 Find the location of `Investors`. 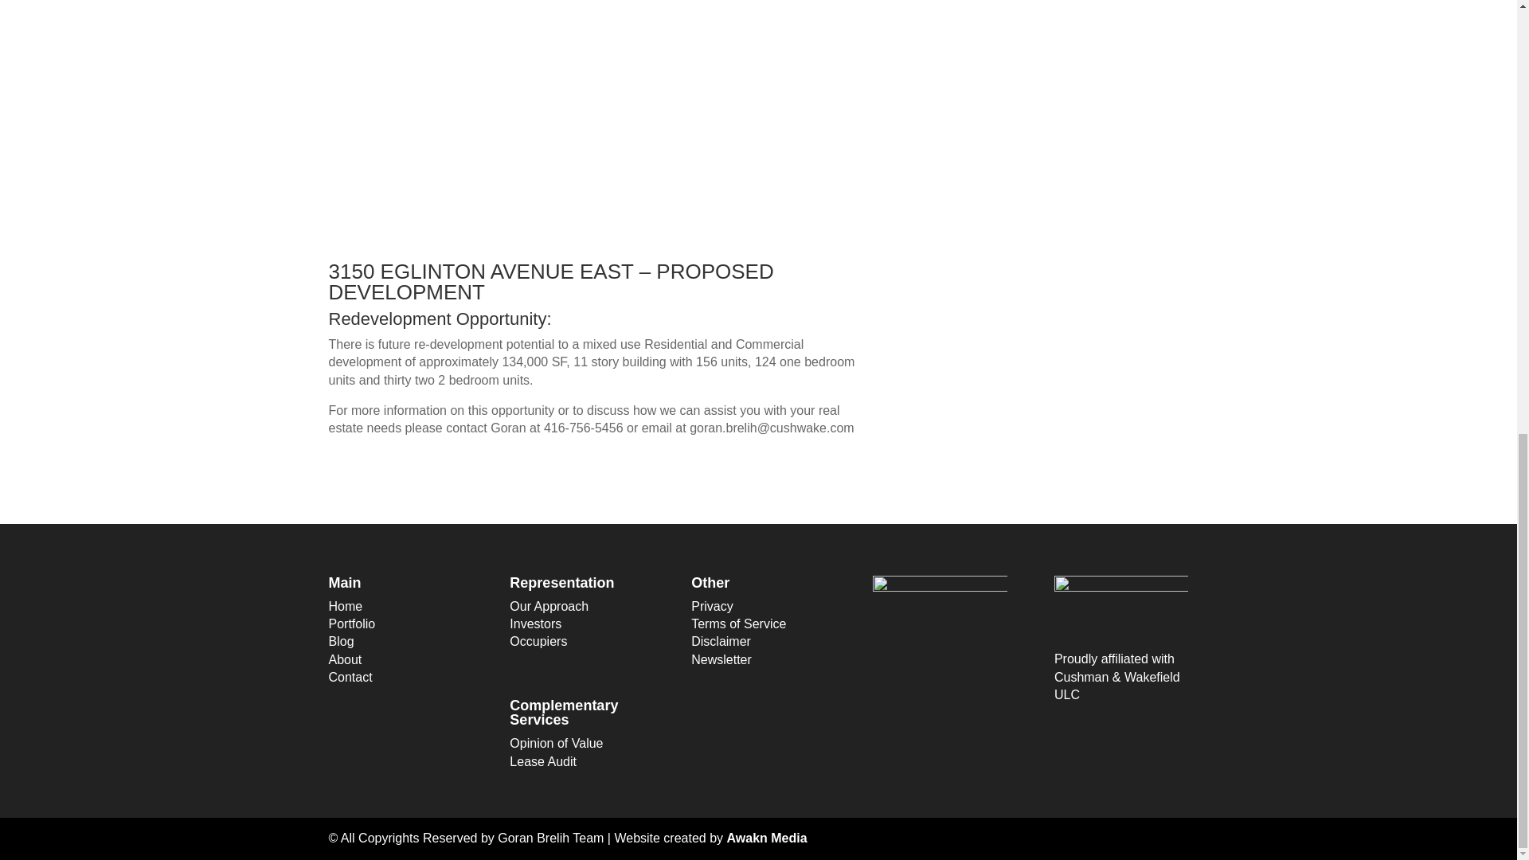

Investors is located at coordinates (535, 623).